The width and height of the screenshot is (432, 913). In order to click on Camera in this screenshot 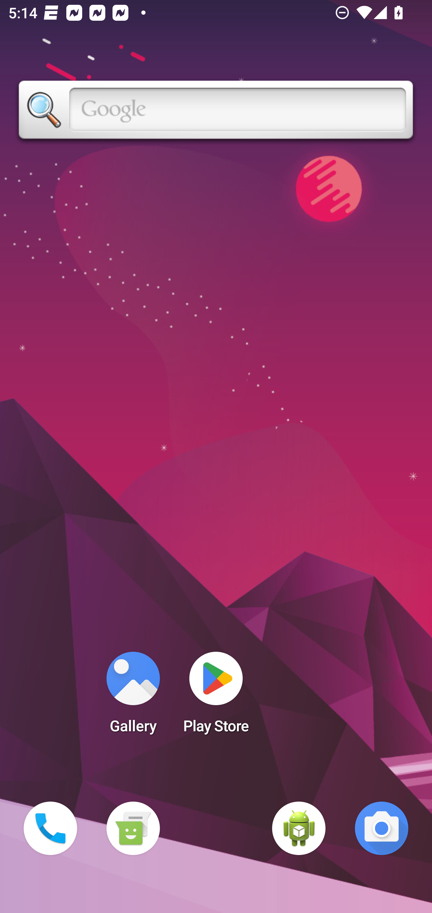, I will do `click(382, 828)`.